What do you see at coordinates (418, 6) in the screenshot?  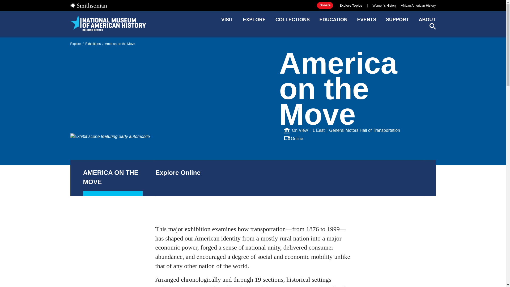 I see `African American History` at bounding box center [418, 6].